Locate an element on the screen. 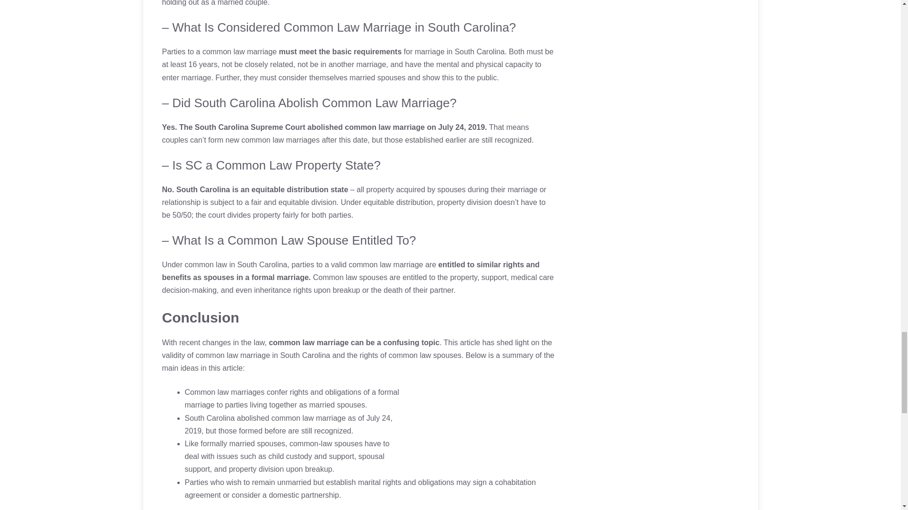 This screenshot has height=510, width=908. common law marriage is located at coordinates (233, 355).